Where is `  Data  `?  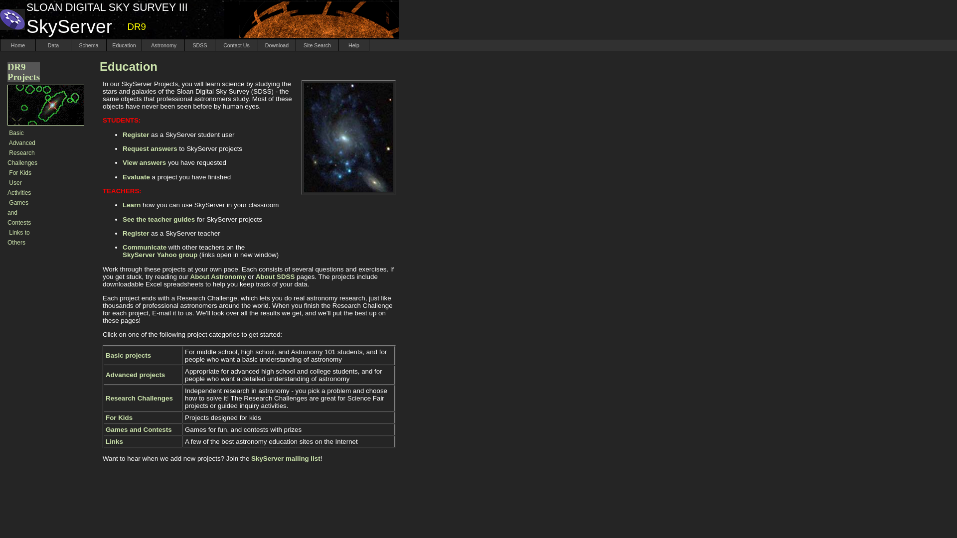   Data   is located at coordinates (53, 45).